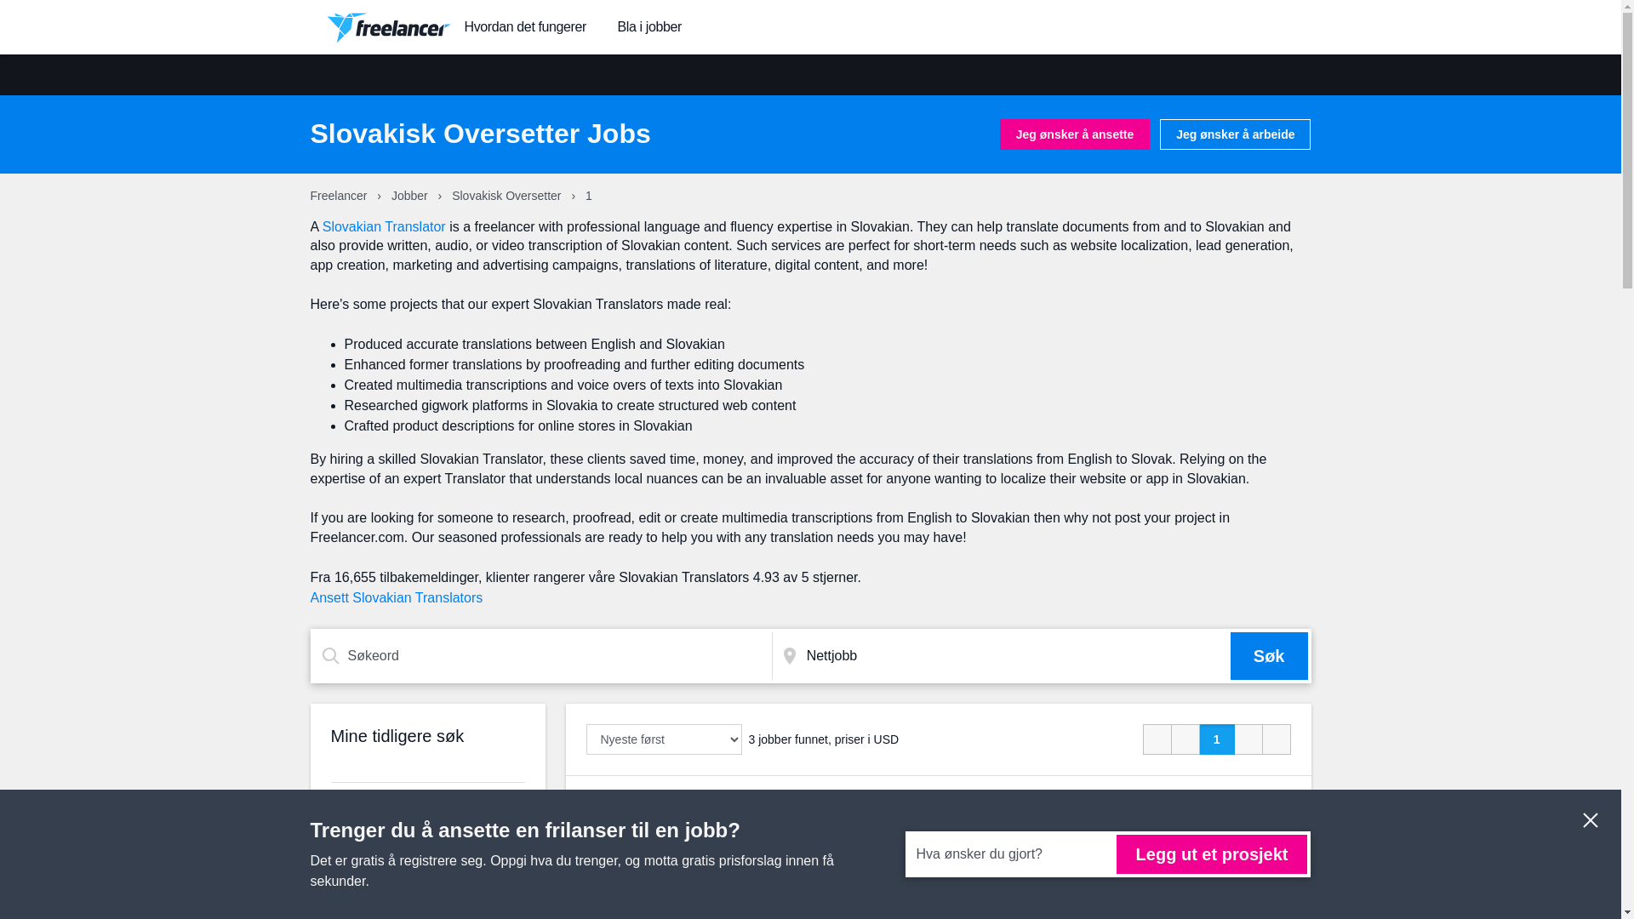 The image size is (1634, 919). I want to click on Ansett Slovakian Translators, so click(396, 597).